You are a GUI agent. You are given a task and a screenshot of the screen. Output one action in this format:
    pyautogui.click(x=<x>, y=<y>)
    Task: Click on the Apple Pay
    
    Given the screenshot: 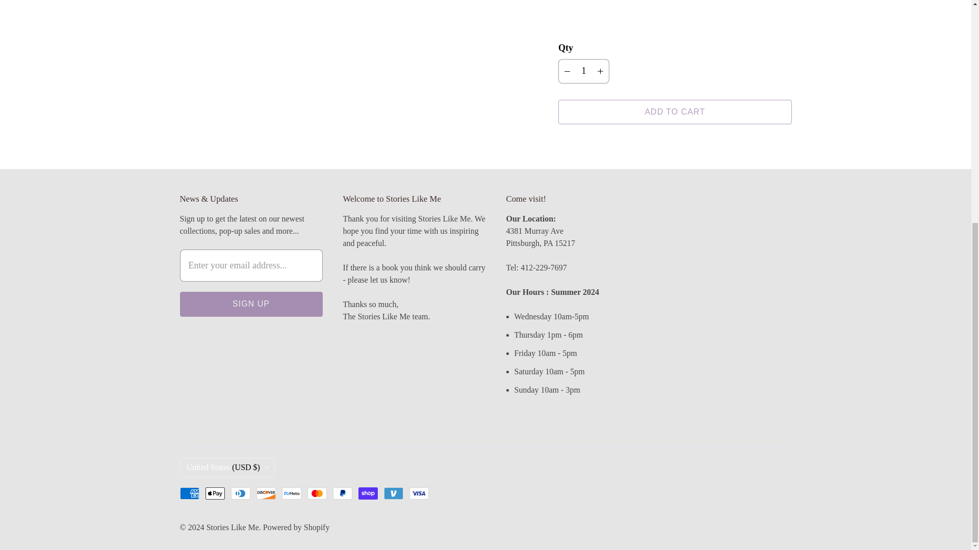 What is the action you would take?
    pyautogui.click(x=214, y=493)
    